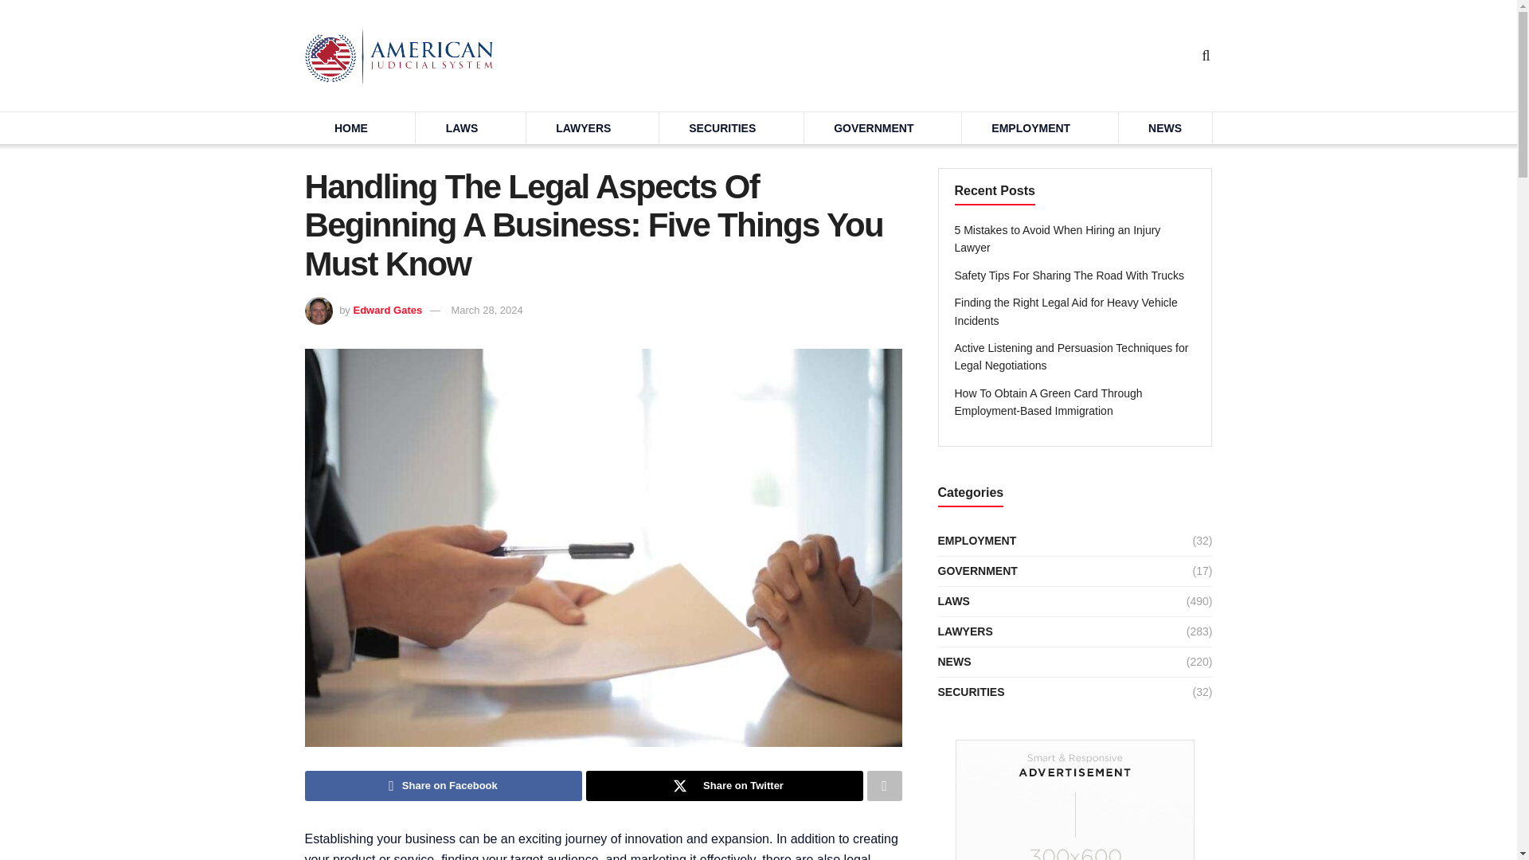  I want to click on March 28, 2024, so click(487, 311).